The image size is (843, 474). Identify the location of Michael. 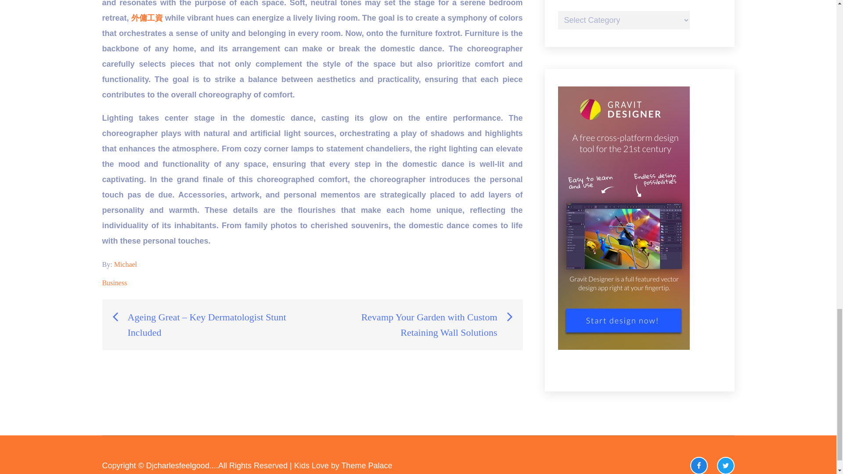
(125, 264).